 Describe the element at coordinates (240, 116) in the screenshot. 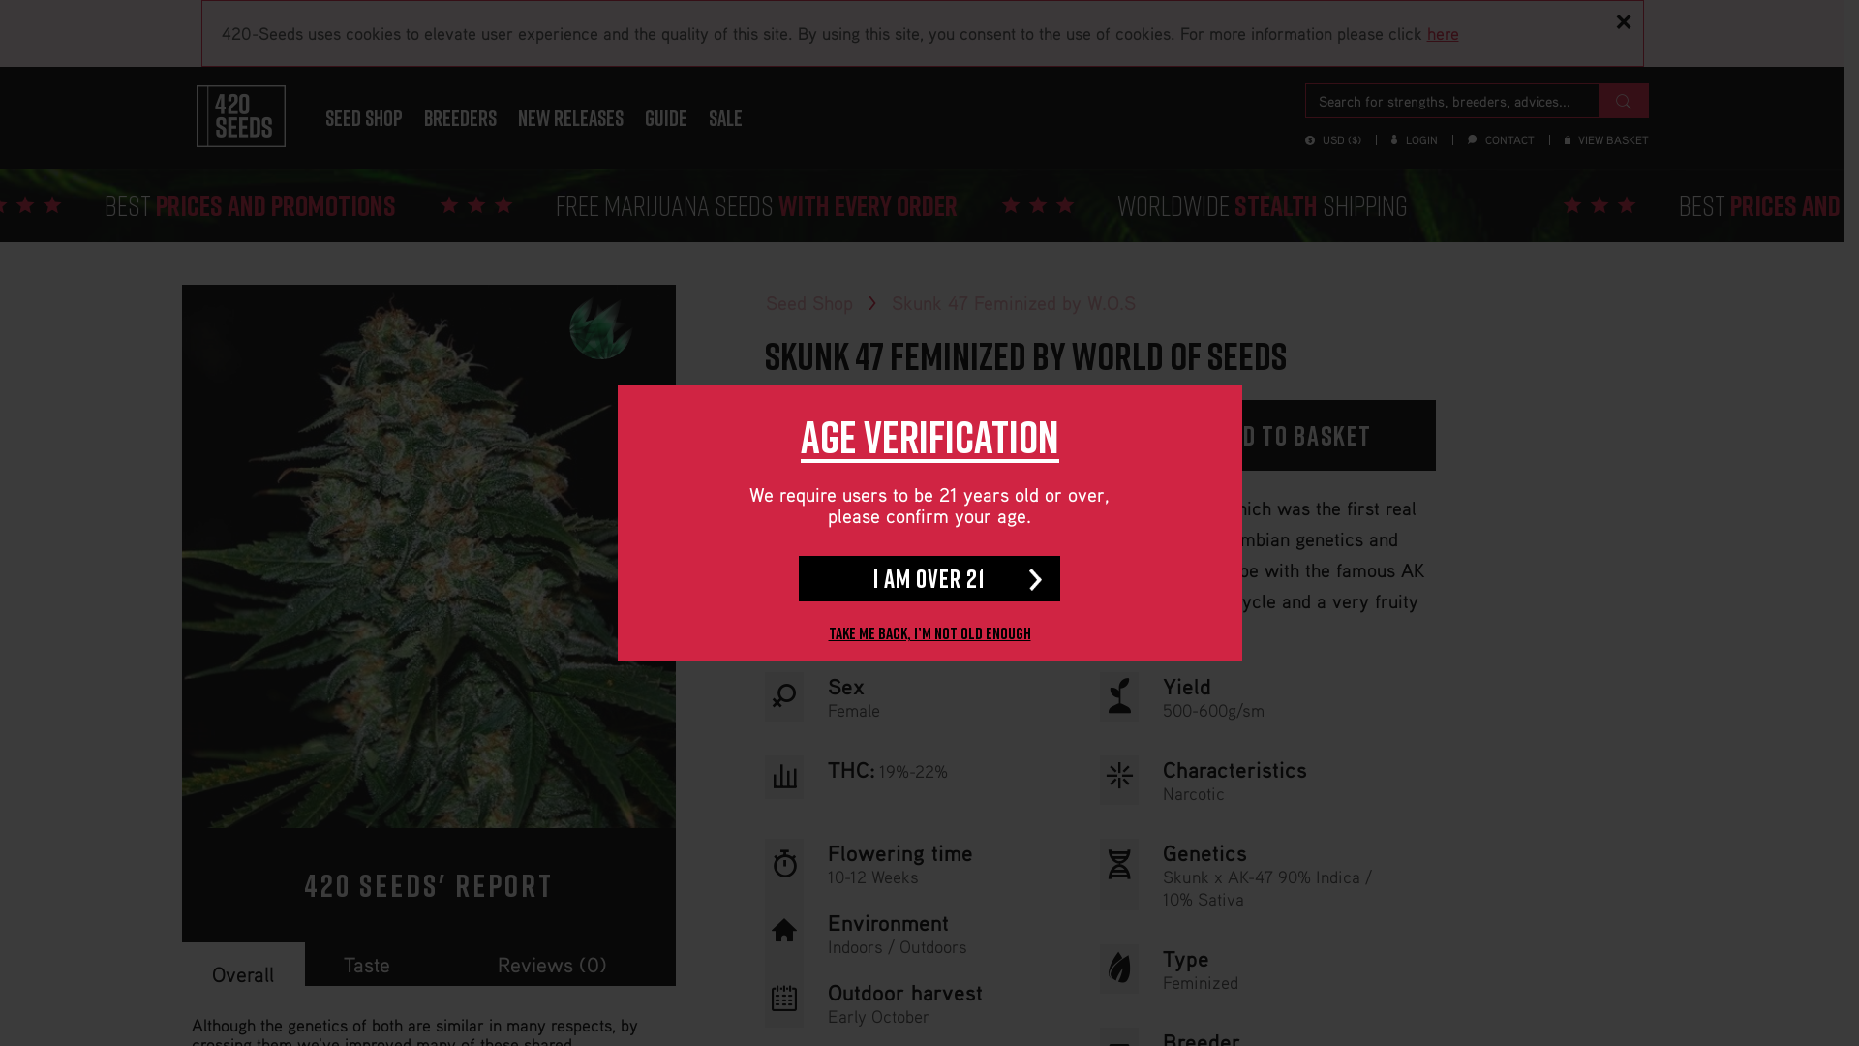

I see `Marijuana seeds from 420-The best quality F1 Marijuana seeds` at that location.